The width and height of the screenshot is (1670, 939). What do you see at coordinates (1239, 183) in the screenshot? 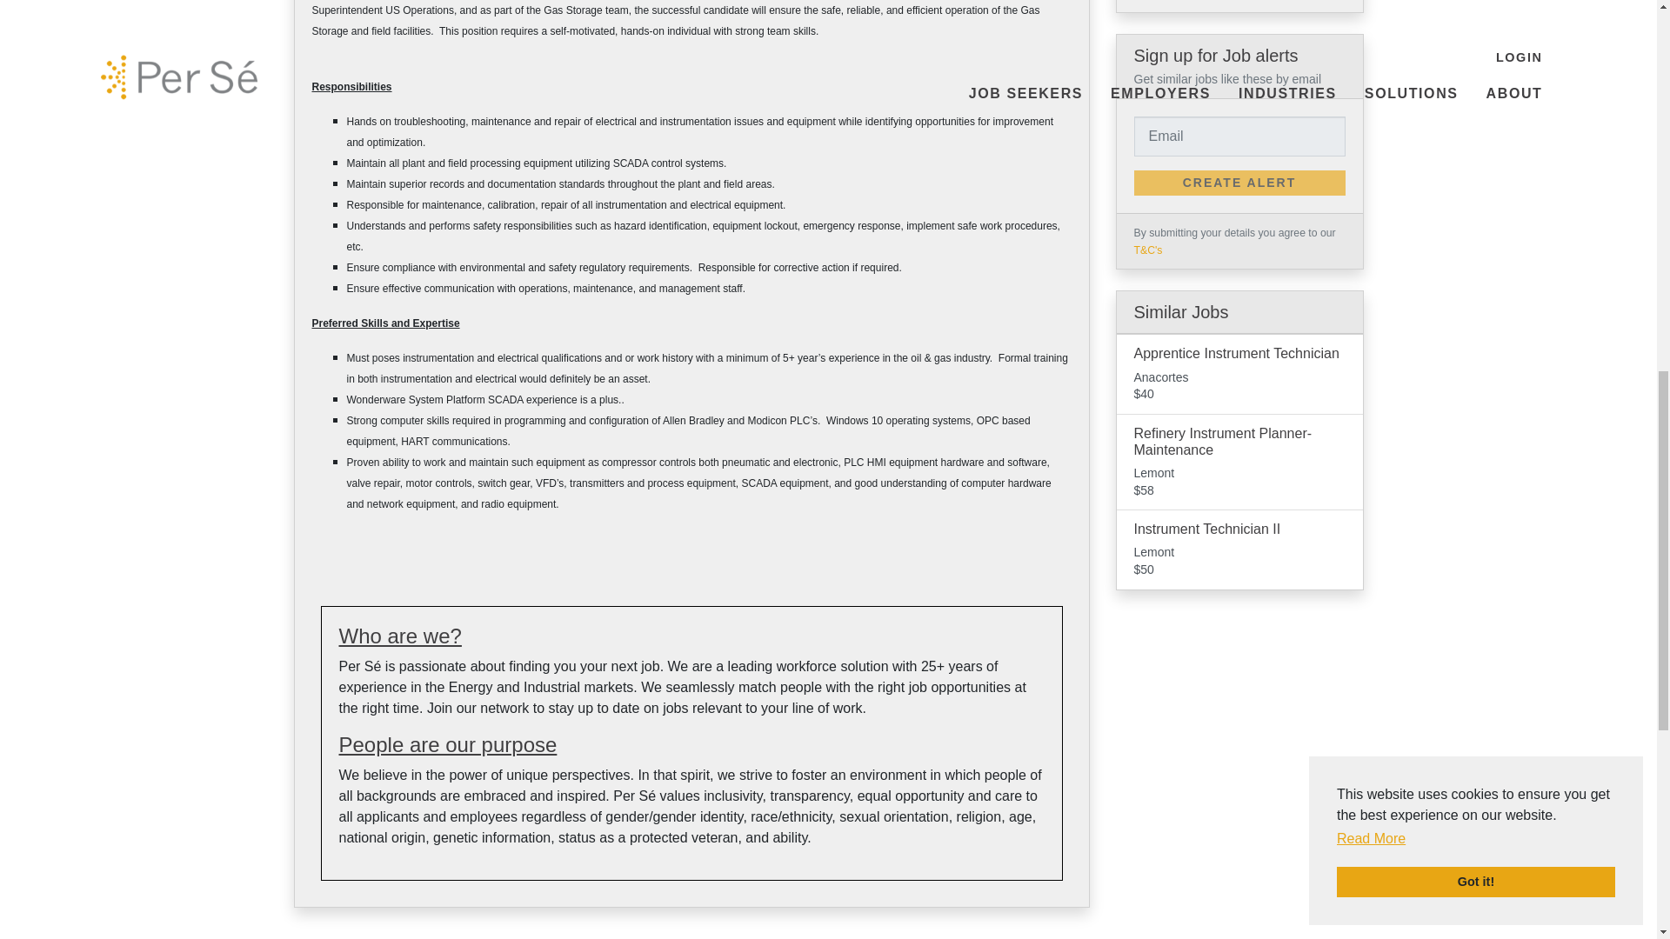
I see `CREATE ALERT` at bounding box center [1239, 183].